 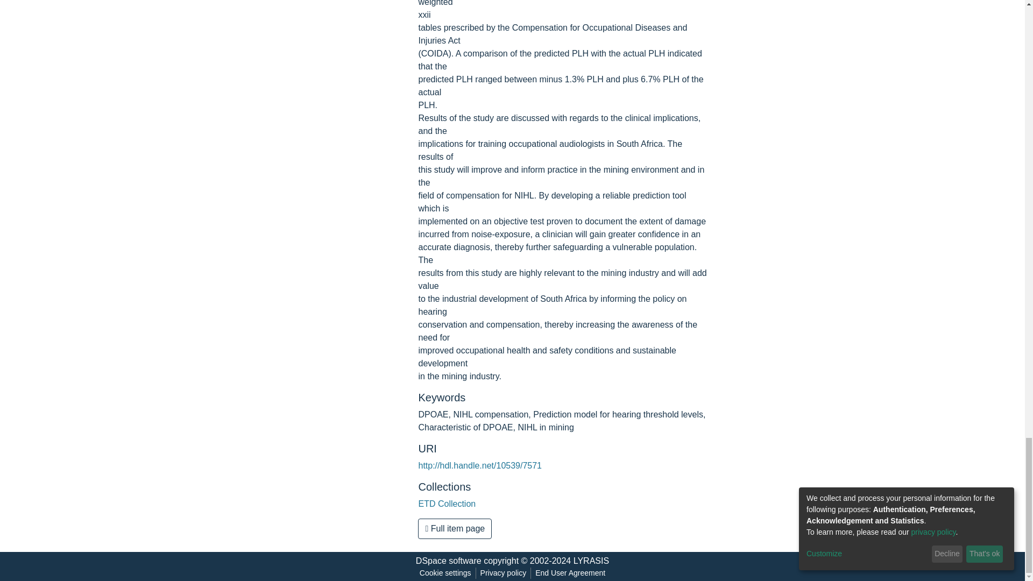 What do you see at coordinates (445, 573) in the screenshot?
I see `Cookie settings` at bounding box center [445, 573].